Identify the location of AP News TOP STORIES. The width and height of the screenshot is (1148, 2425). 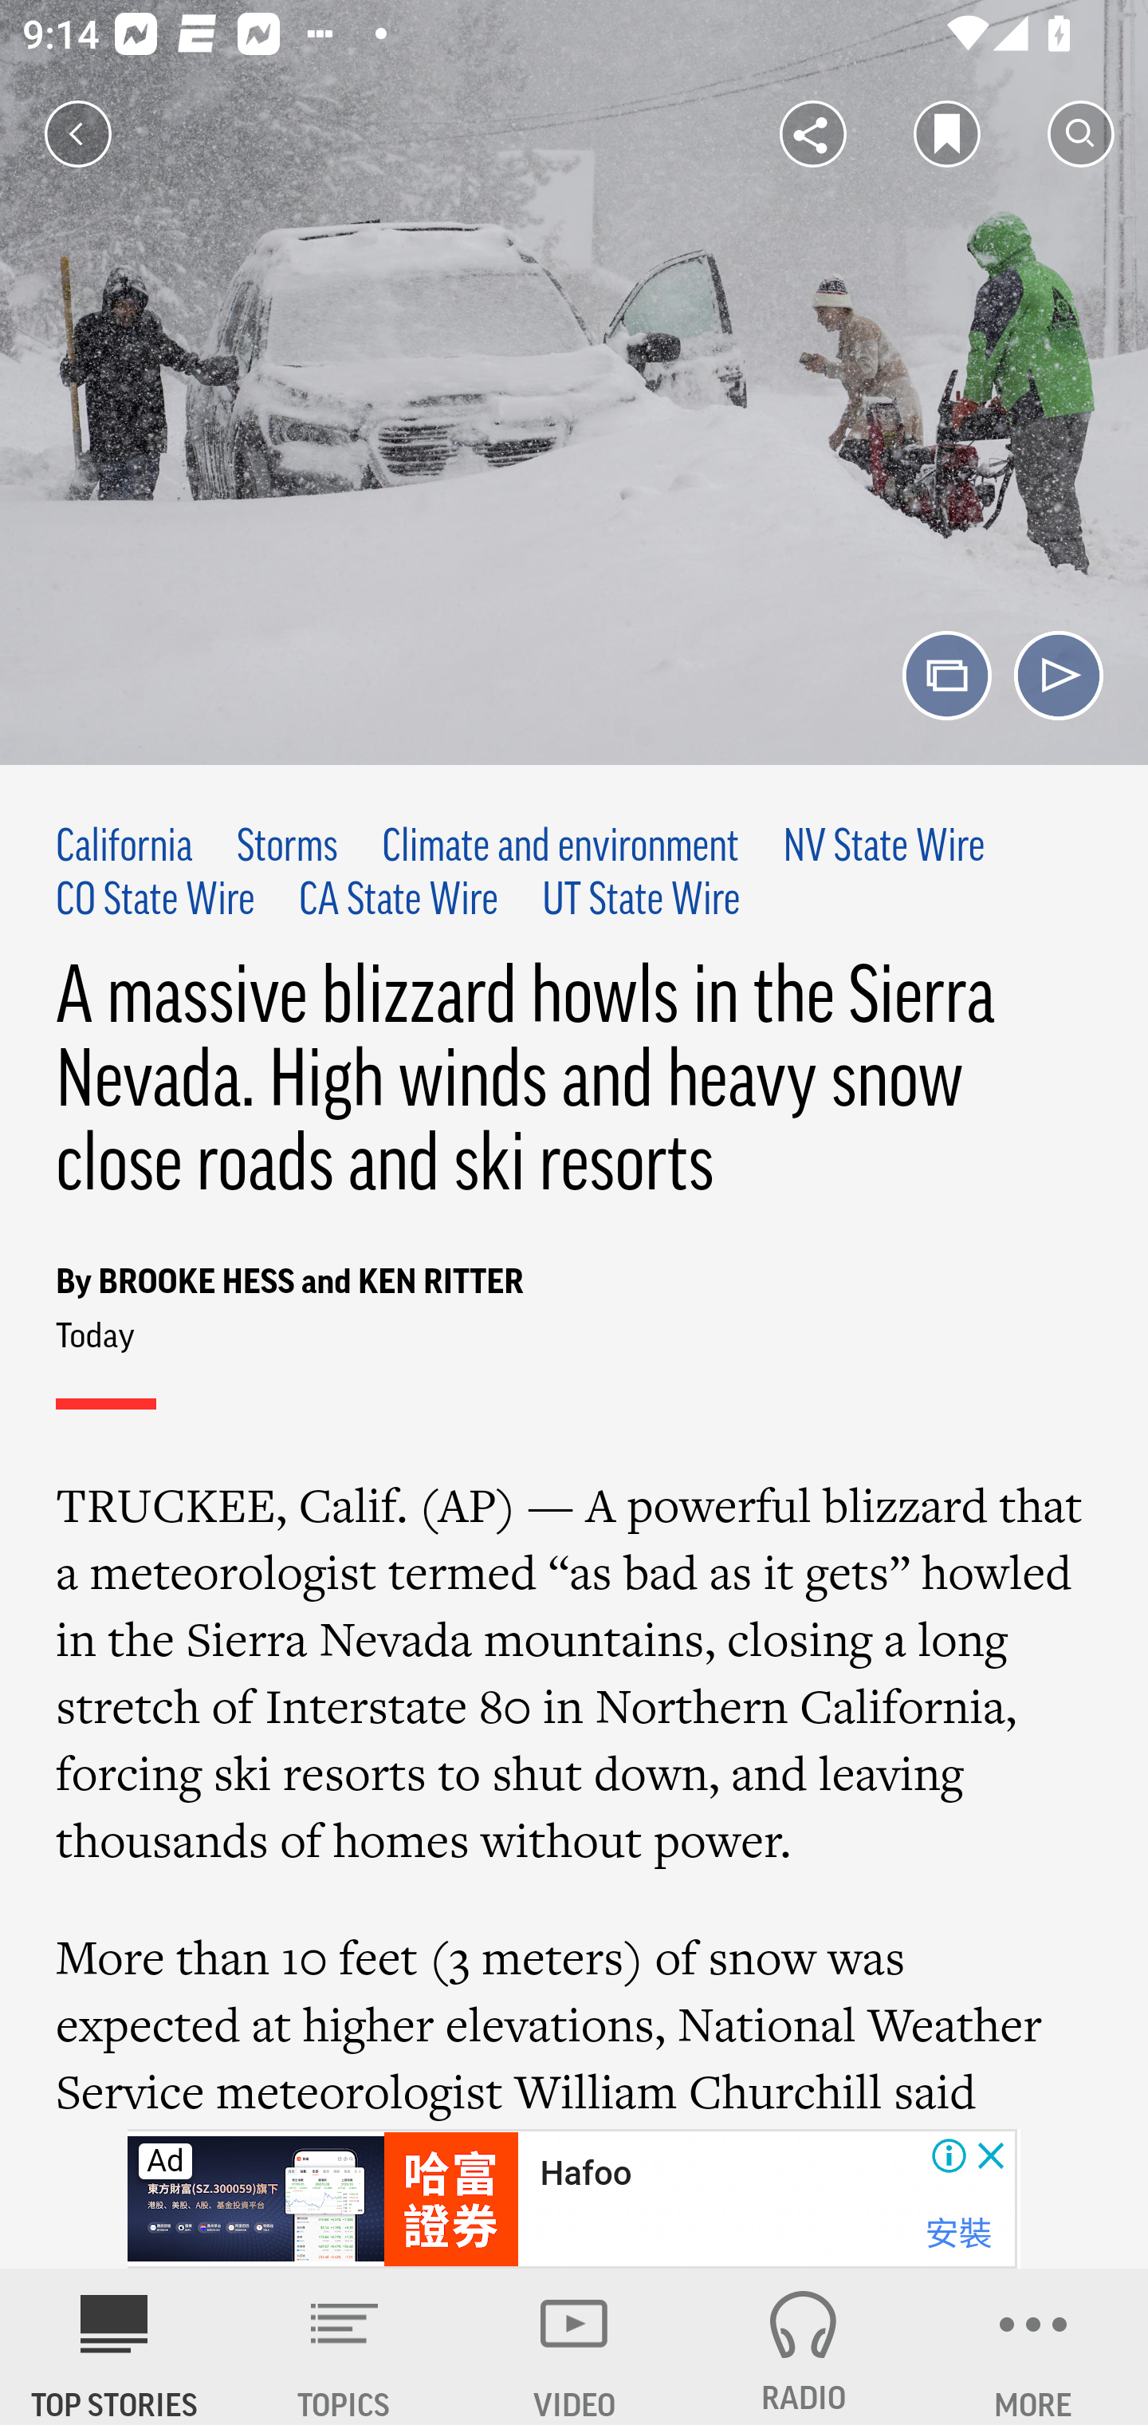
(115, 2347).